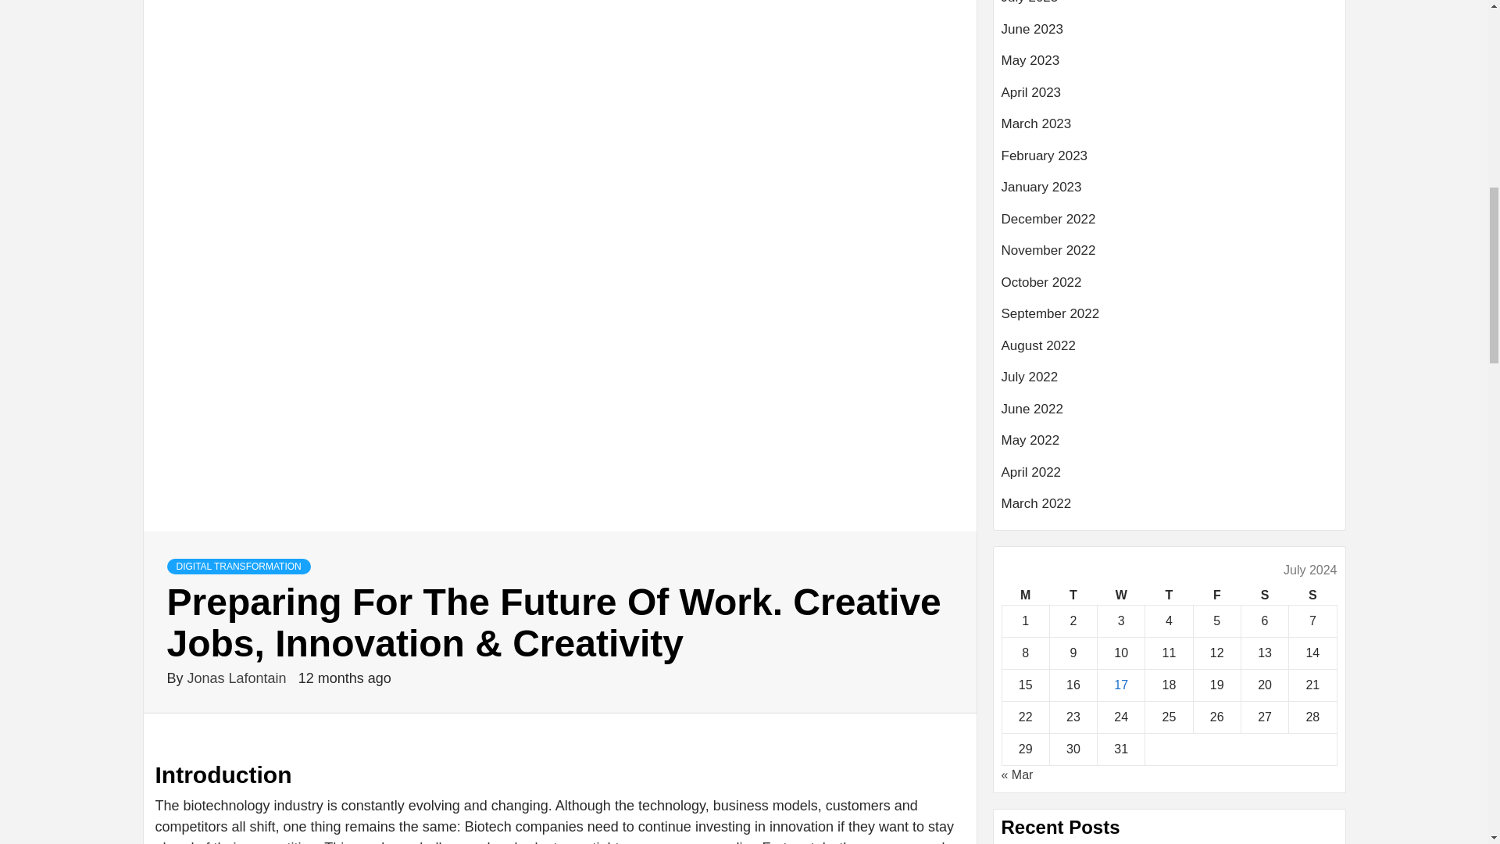  What do you see at coordinates (1170, 98) in the screenshot?
I see `April 2023` at bounding box center [1170, 98].